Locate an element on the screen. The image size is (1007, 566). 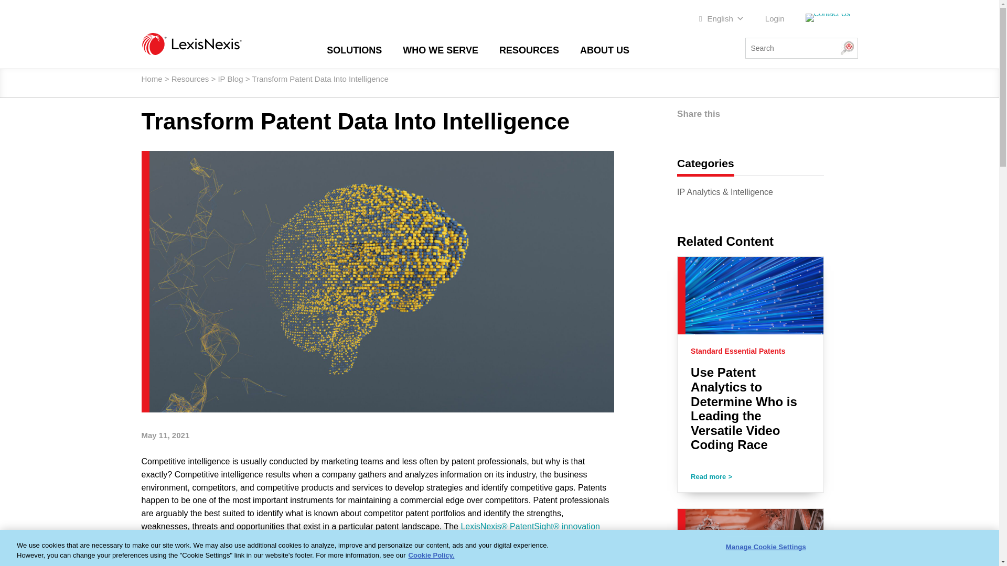
English is located at coordinates (721, 19).